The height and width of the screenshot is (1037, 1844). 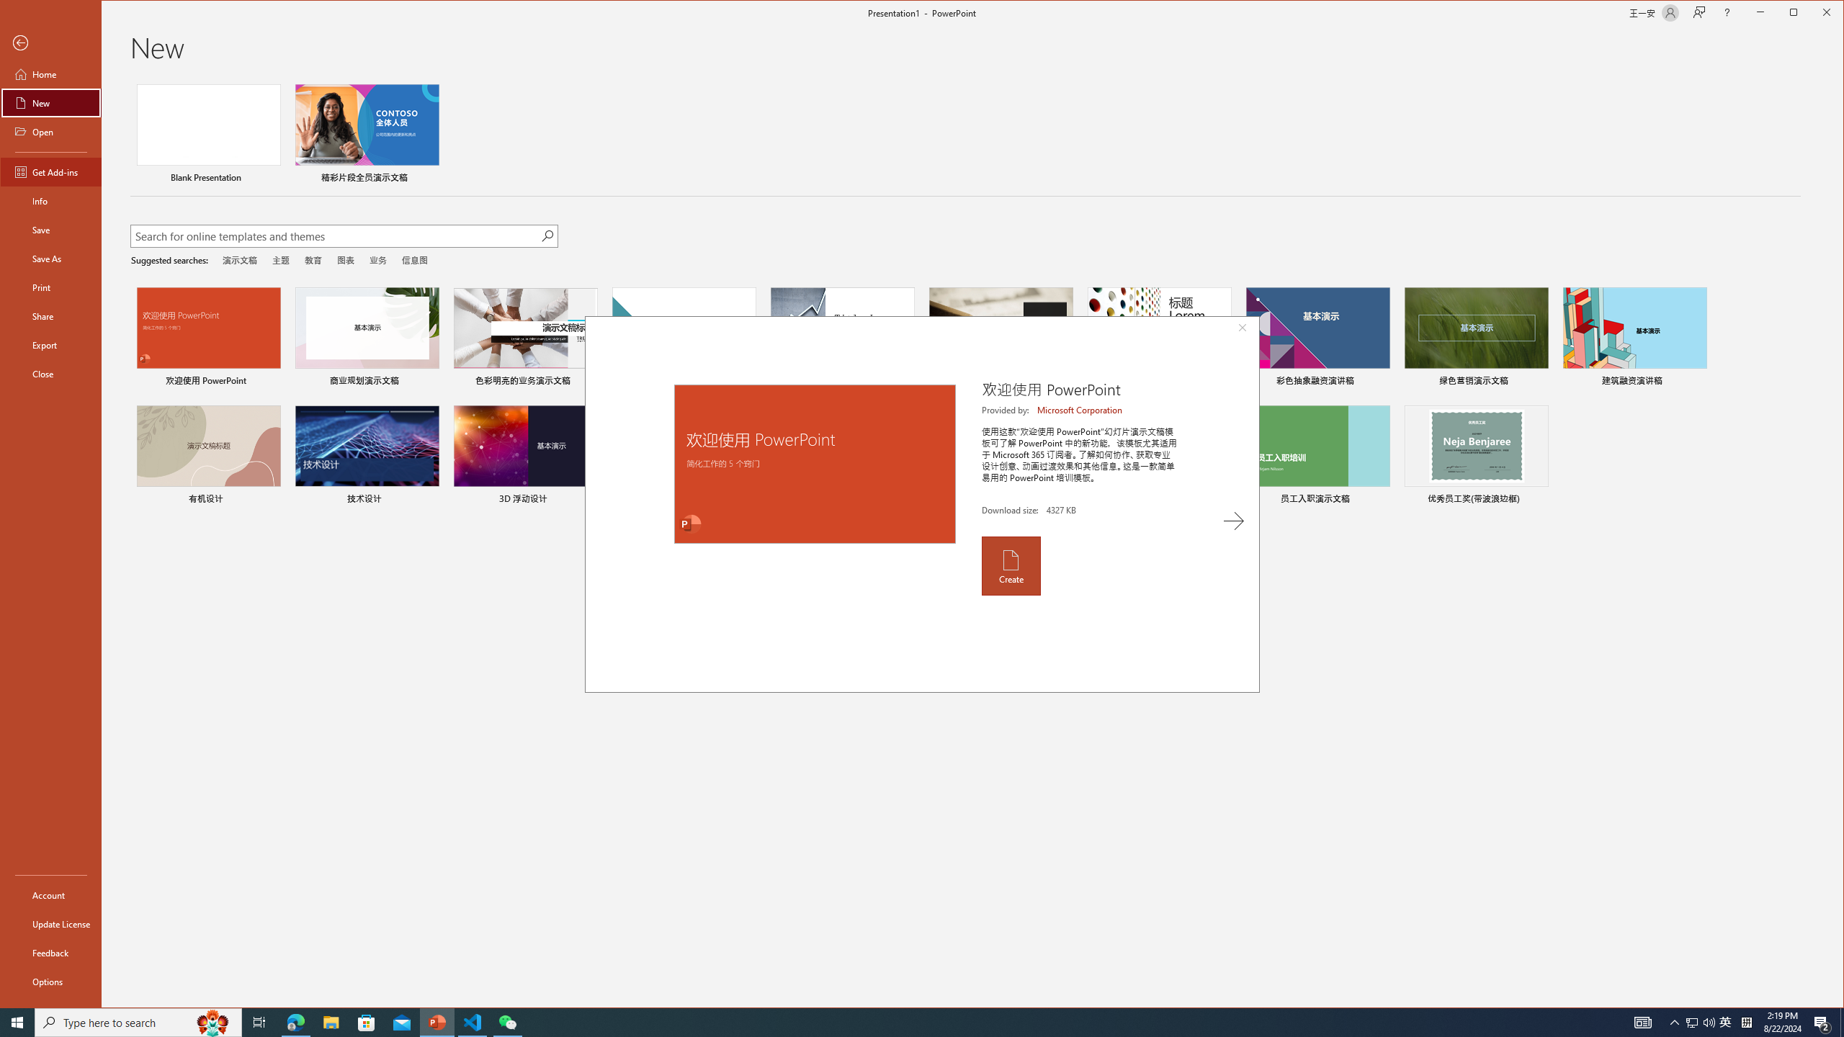 What do you see at coordinates (507, 1023) in the screenshot?
I see `WeChat - 1 running window` at bounding box center [507, 1023].